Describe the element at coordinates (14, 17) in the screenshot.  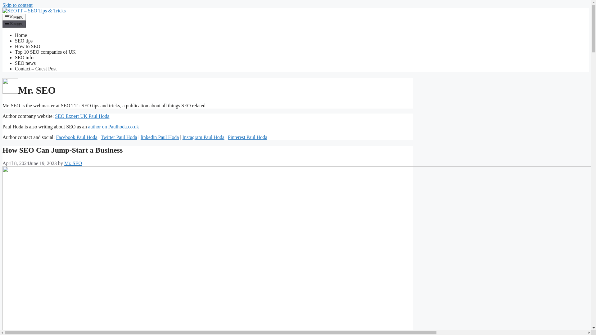
I see `Menu` at that location.